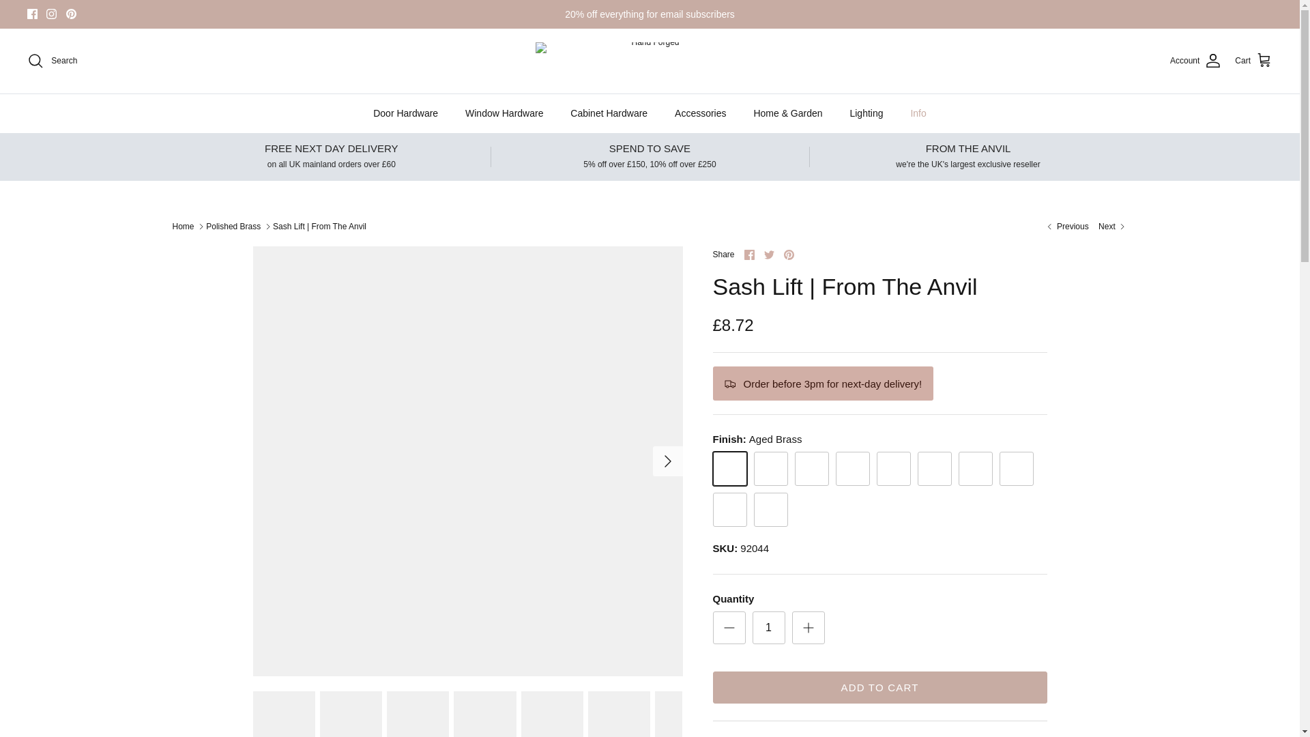 Image resolution: width=1310 pixels, height=737 pixels. Describe the element at coordinates (768, 255) in the screenshot. I see `Twitter` at that location.